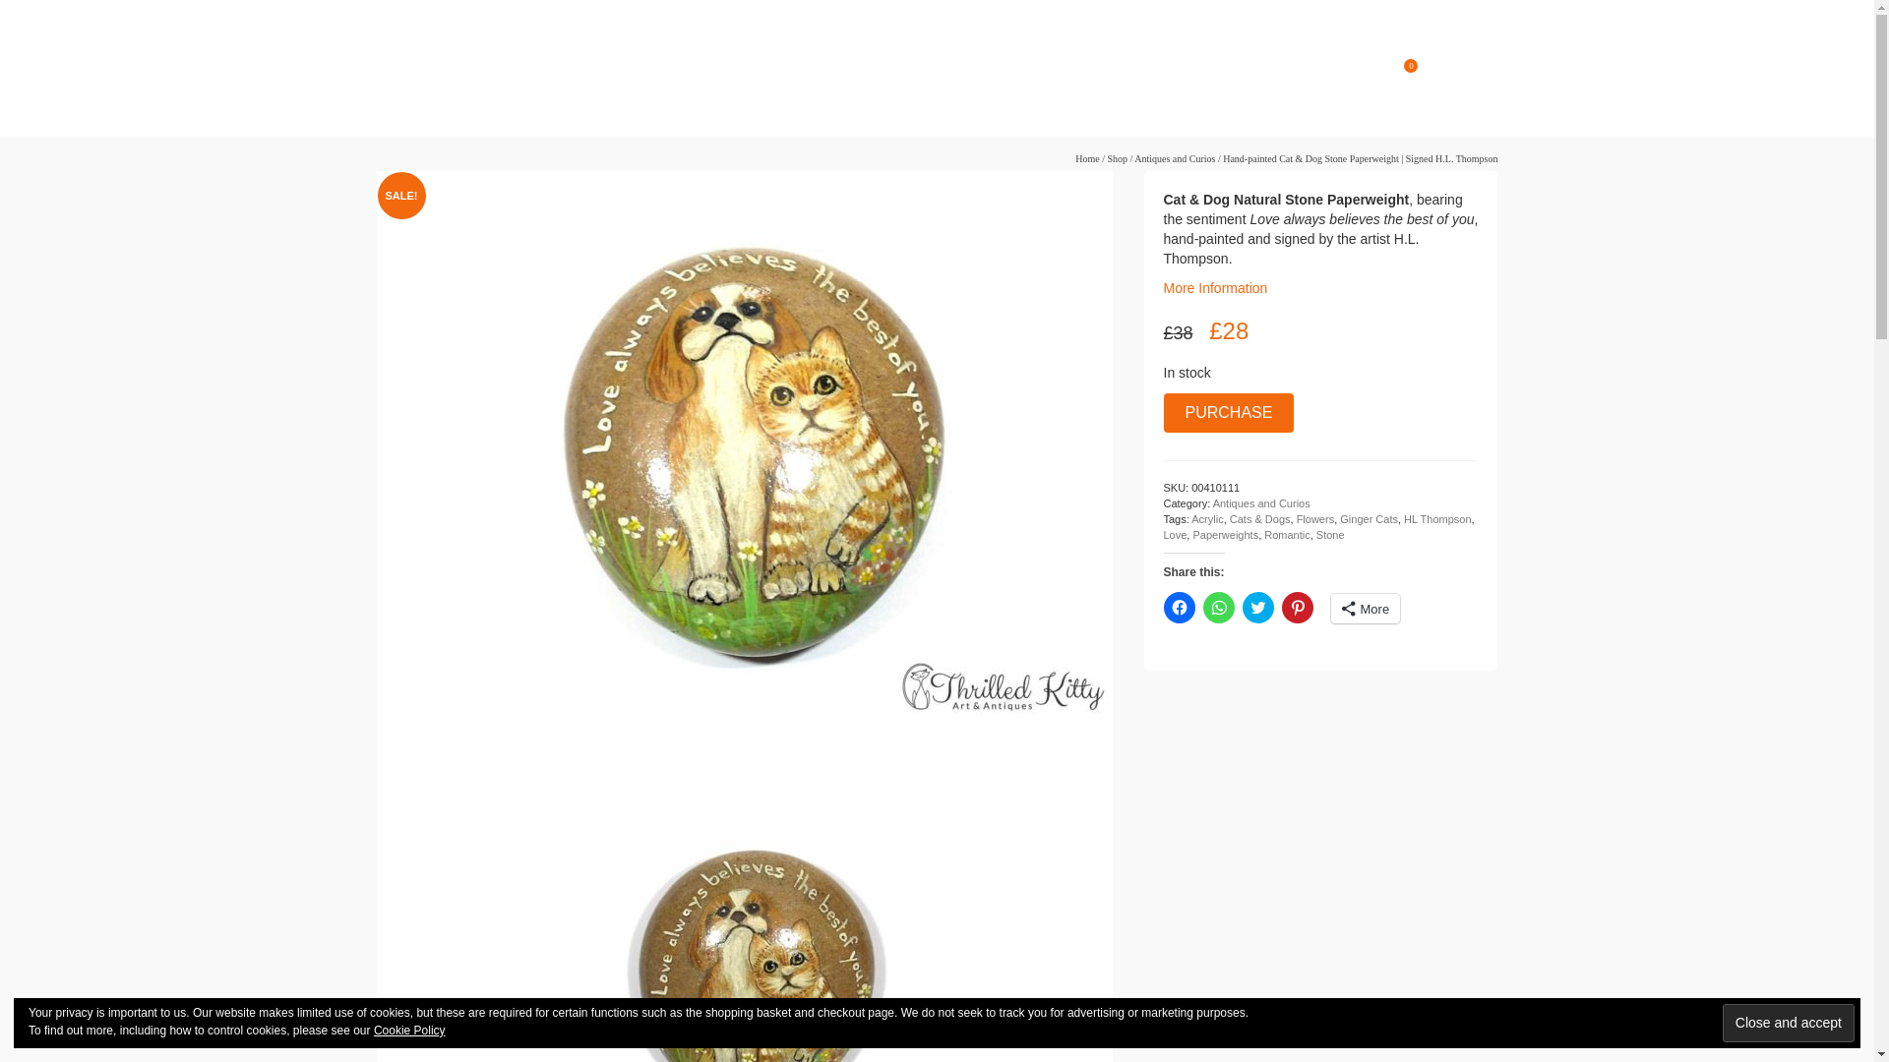 This screenshot has width=1889, height=1062. What do you see at coordinates (1297, 607) in the screenshot?
I see `Click to share on Pinterest` at bounding box center [1297, 607].